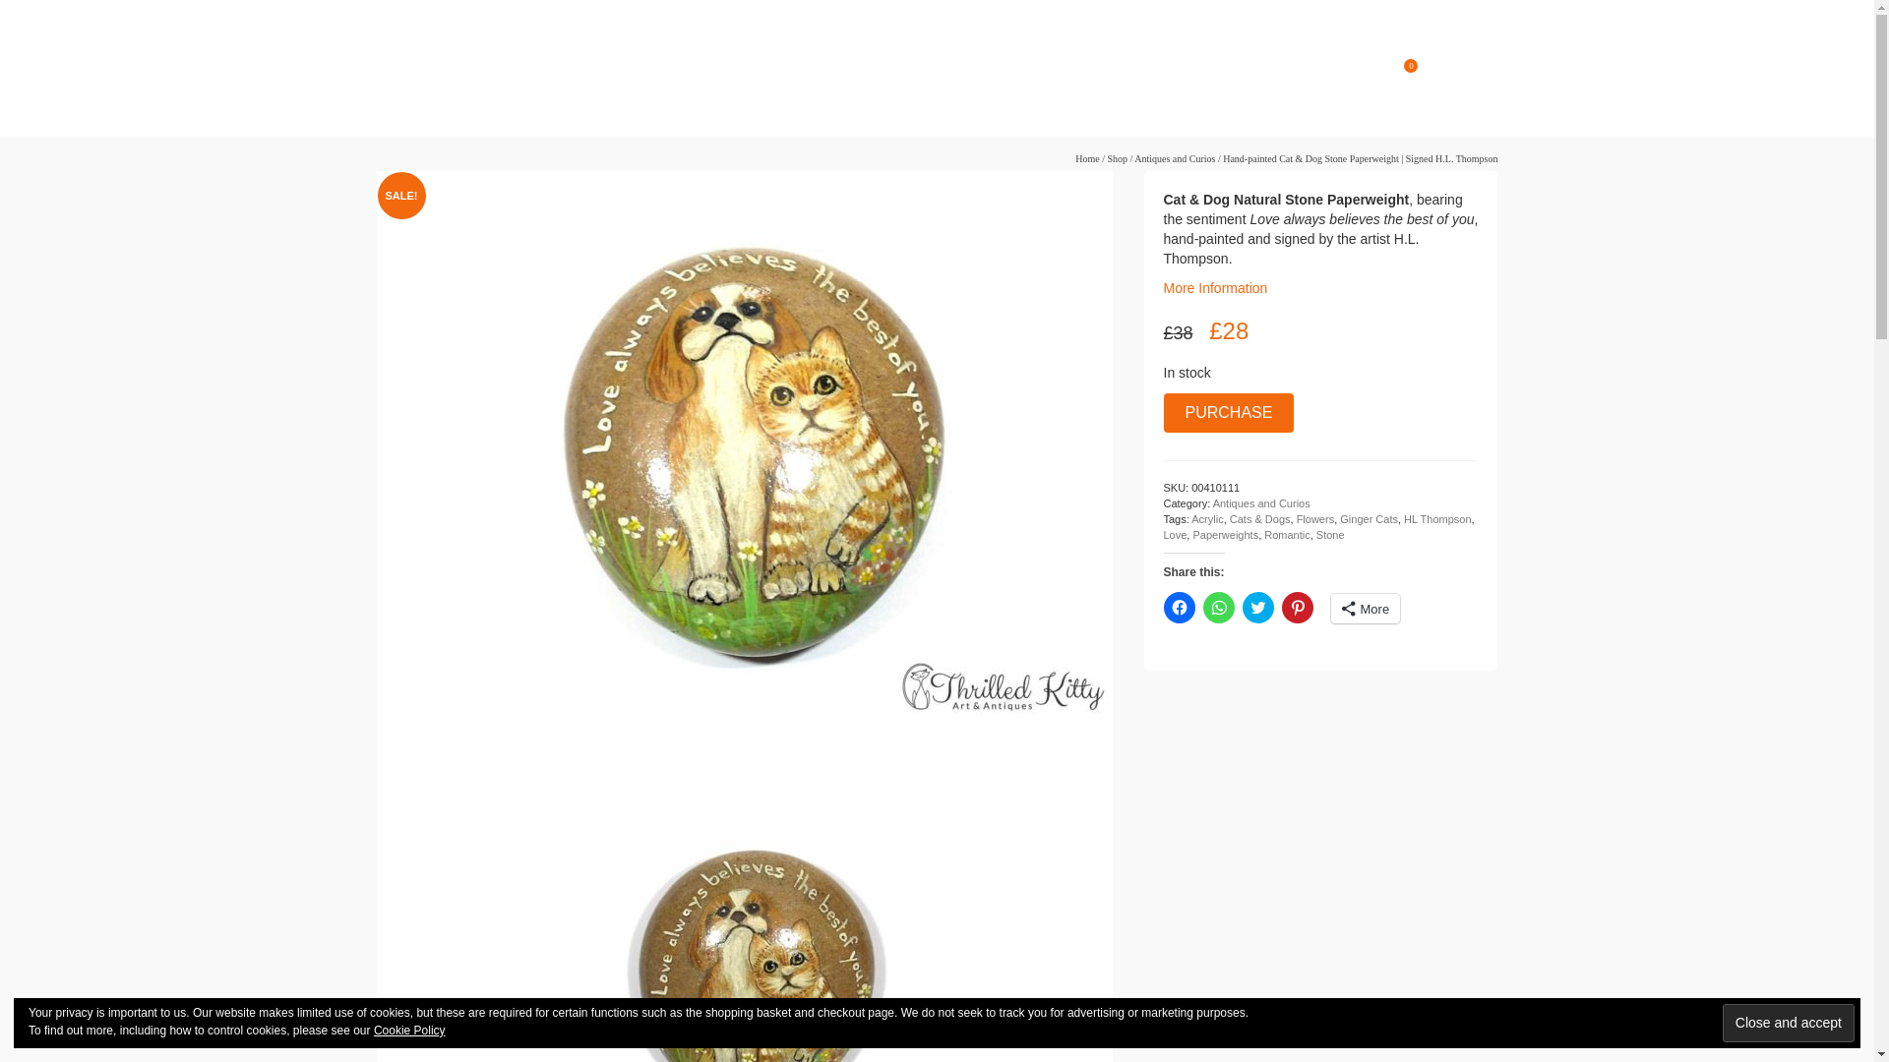 This screenshot has width=1889, height=1062. What do you see at coordinates (1297, 607) in the screenshot?
I see `Click to share on Pinterest` at bounding box center [1297, 607].